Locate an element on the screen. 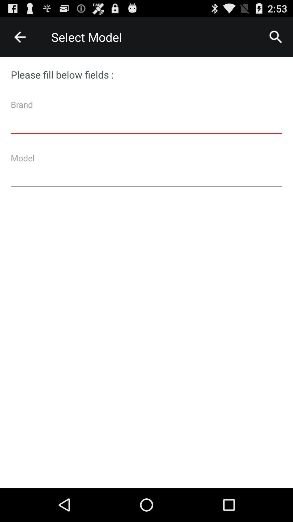  model space is located at coordinates (146, 172).